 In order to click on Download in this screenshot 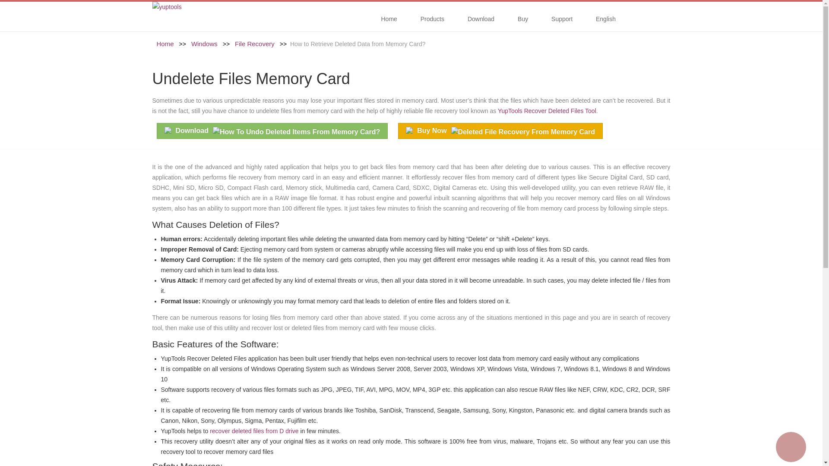, I will do `click(481, 20)`.